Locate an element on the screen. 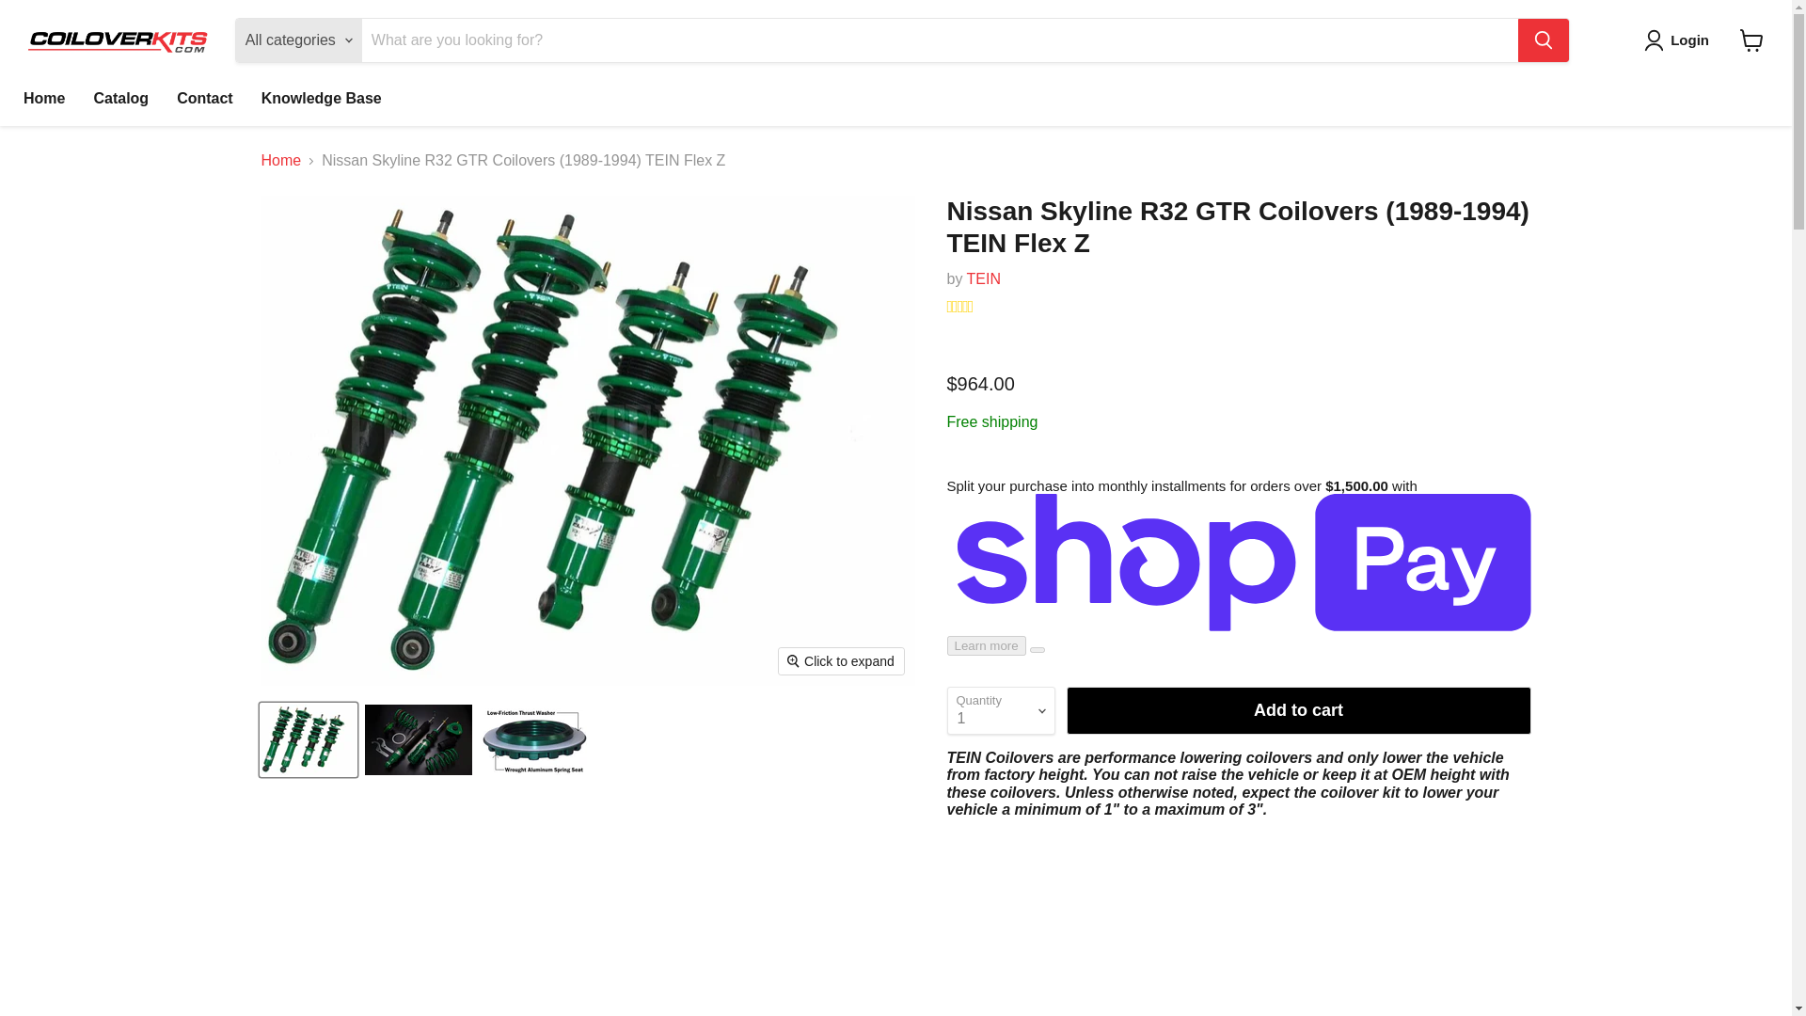  Knowledge Base is located at coordinates (322, 99).